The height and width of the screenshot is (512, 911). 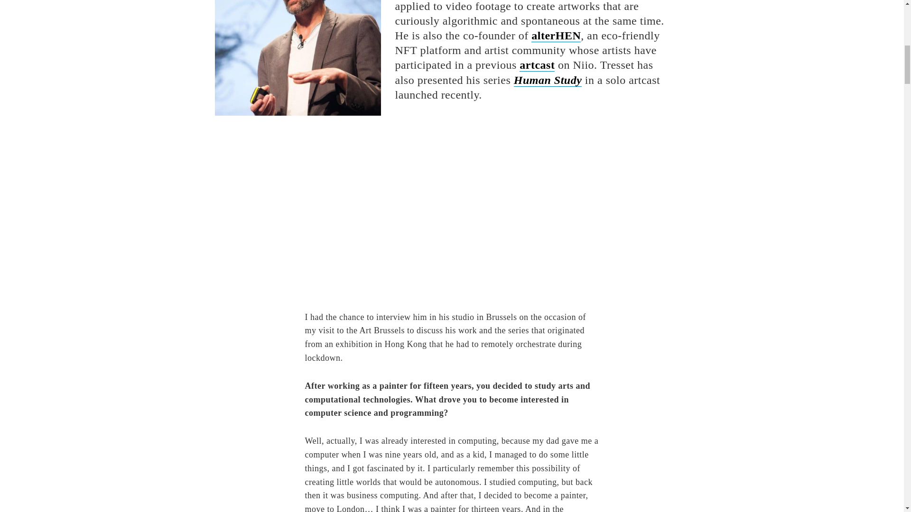 I want to click on alterHEN, so click(x=556, y=35).